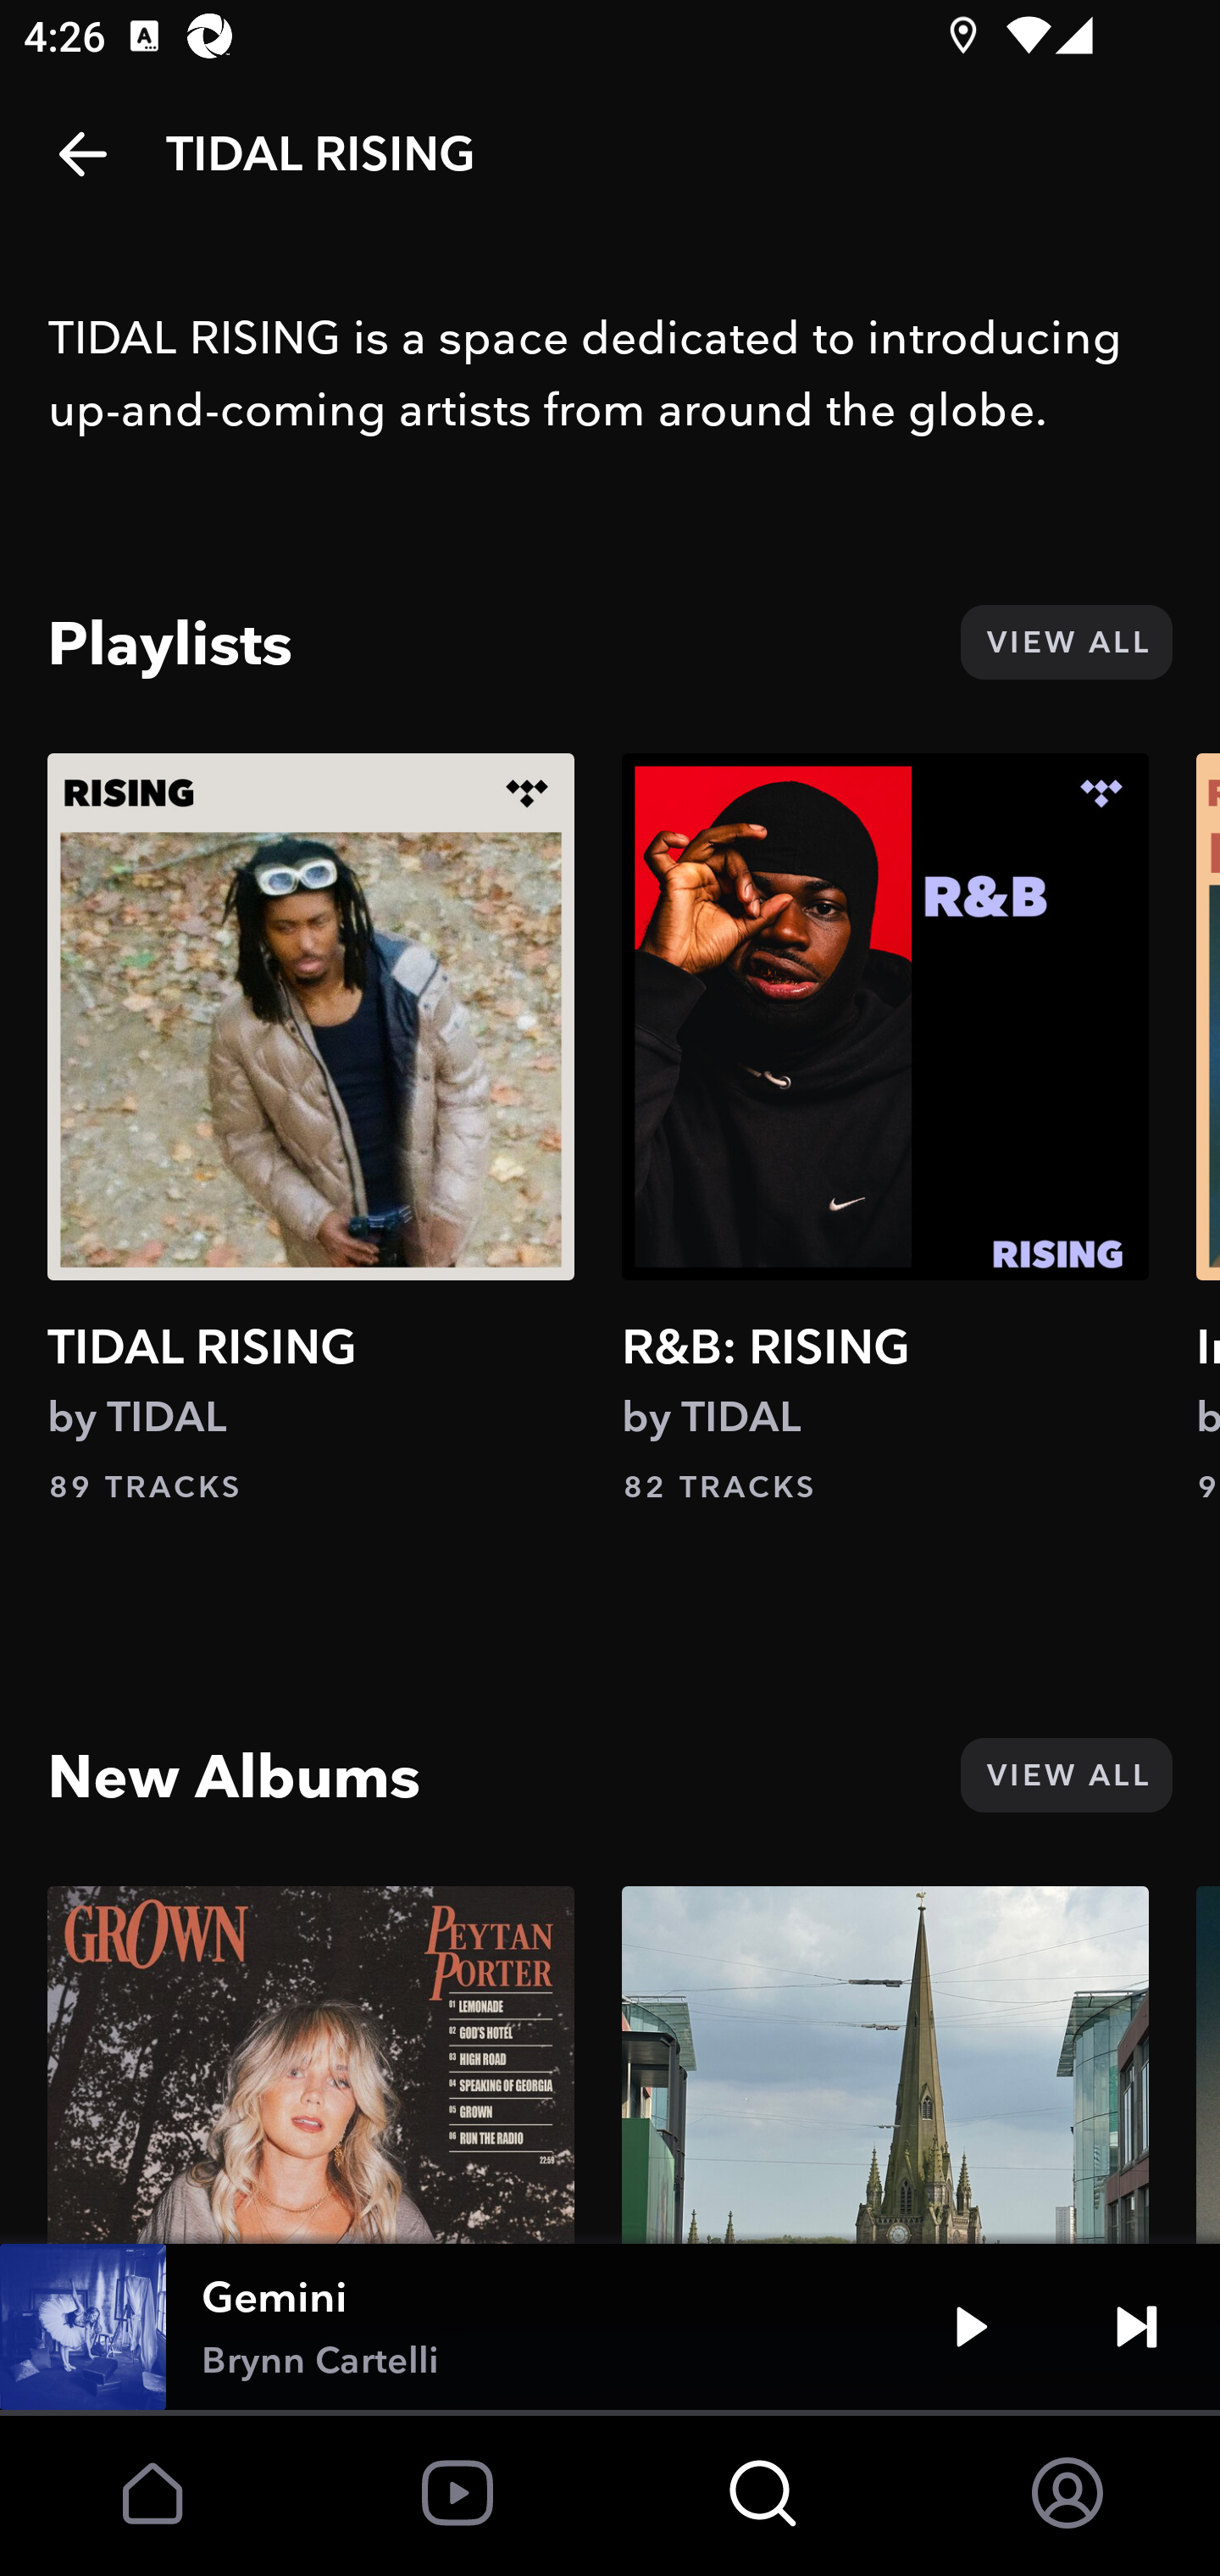  Describe the element at coordinates (311, 1129) in the screenshot. I see `TIDAL RISING by TIDAL 89 TRACKS` at that location.